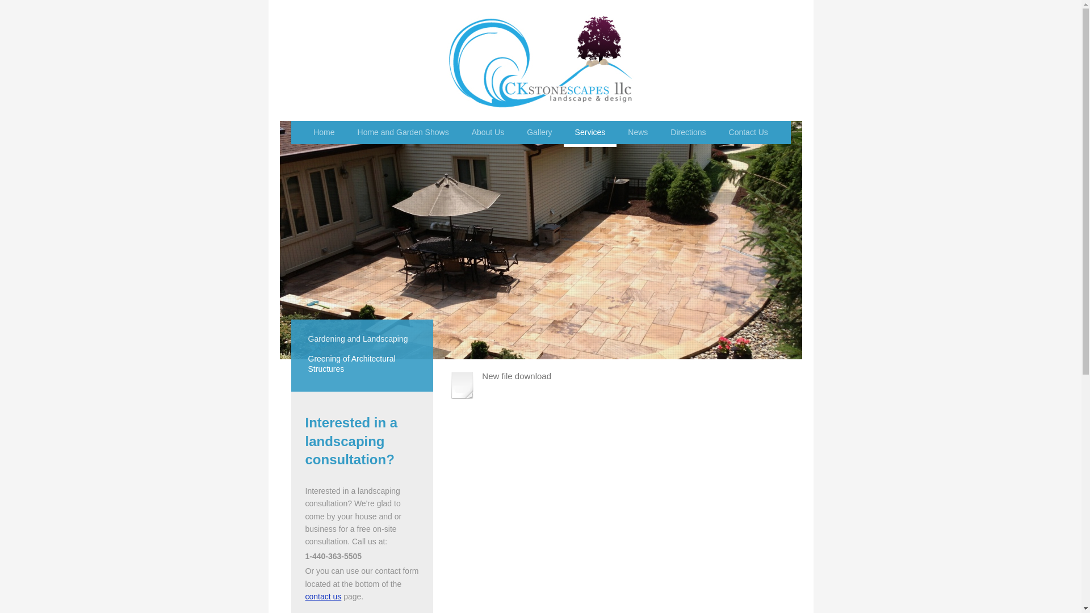 The width and height of the screenshot is (1090, 613). Describe the element at coordinates (488, 134) in the screenshot. I see `About Us` at that location.